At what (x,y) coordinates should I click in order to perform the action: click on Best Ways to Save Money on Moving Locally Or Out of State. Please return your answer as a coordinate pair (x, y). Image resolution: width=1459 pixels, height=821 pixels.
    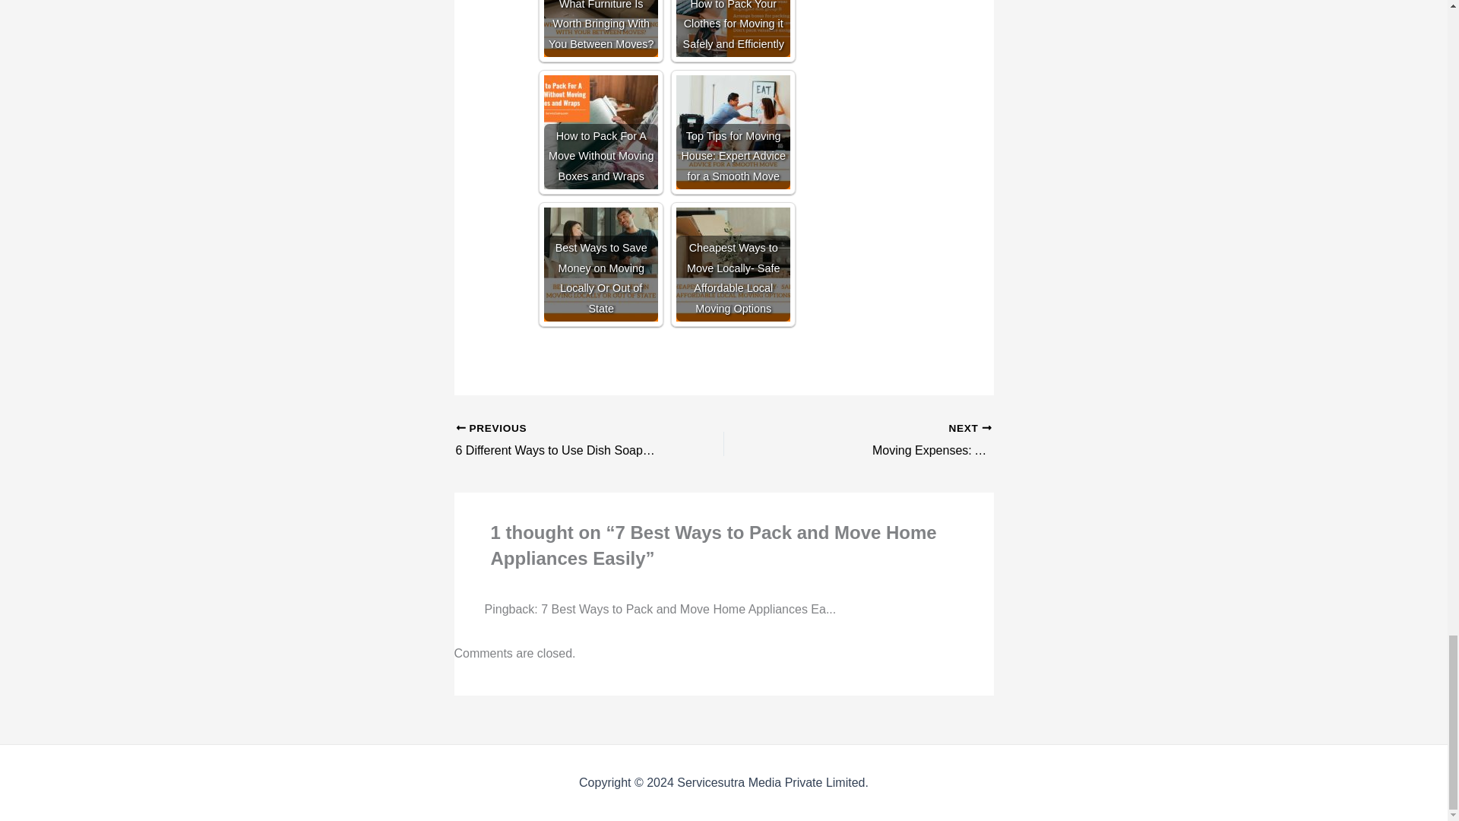
    Looking at the image, I should click on (733, 132).